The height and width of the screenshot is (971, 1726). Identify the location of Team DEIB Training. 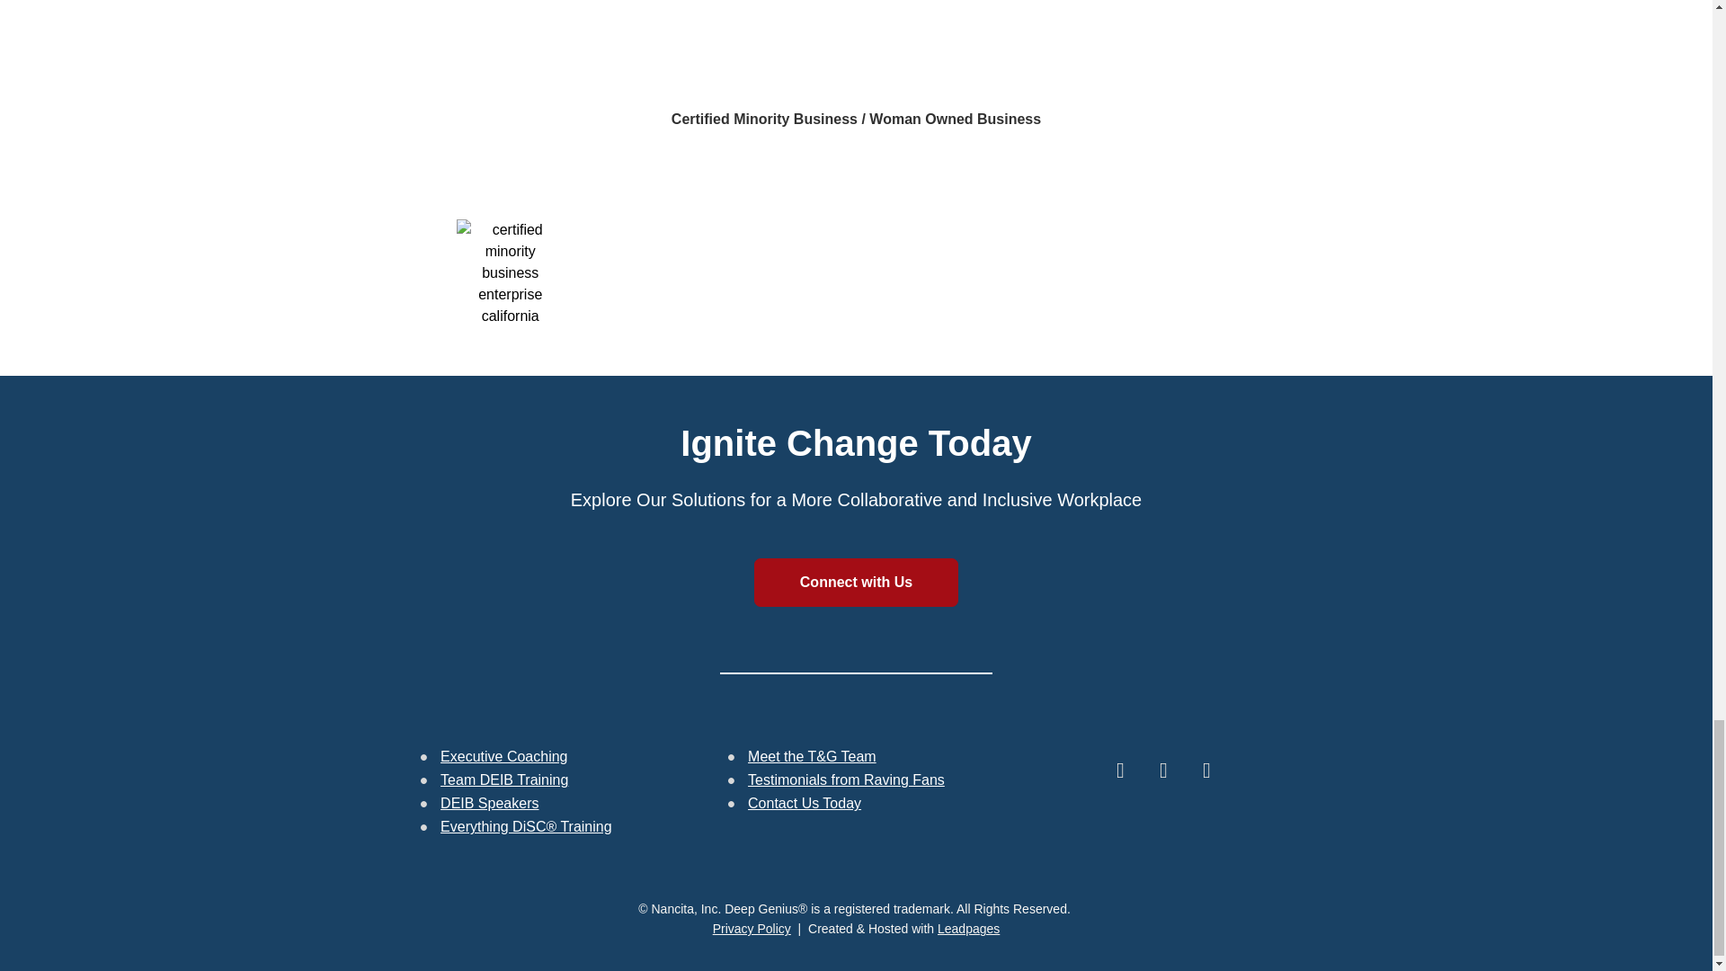
(503, 779).